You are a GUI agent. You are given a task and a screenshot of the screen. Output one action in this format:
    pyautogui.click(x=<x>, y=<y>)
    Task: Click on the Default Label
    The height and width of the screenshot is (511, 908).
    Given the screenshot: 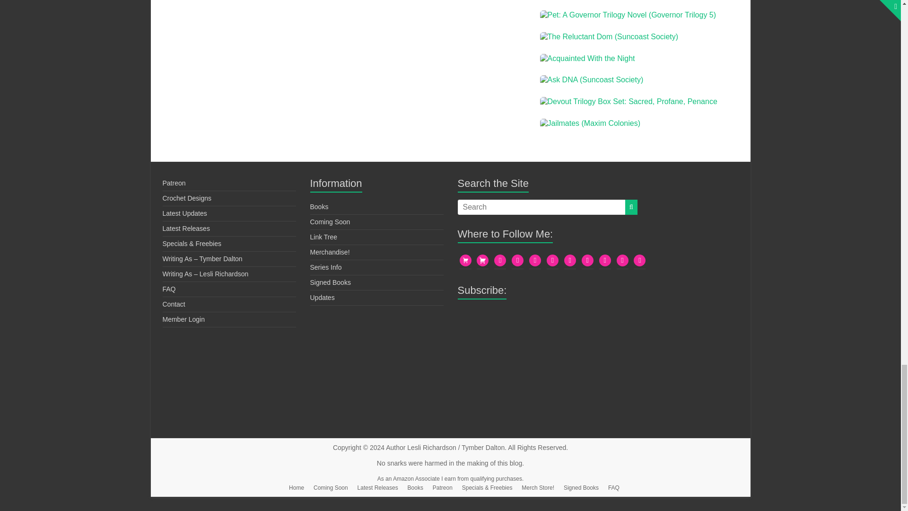 What is the action you would take?
    pyautogui.click(x=639, y=260)
    